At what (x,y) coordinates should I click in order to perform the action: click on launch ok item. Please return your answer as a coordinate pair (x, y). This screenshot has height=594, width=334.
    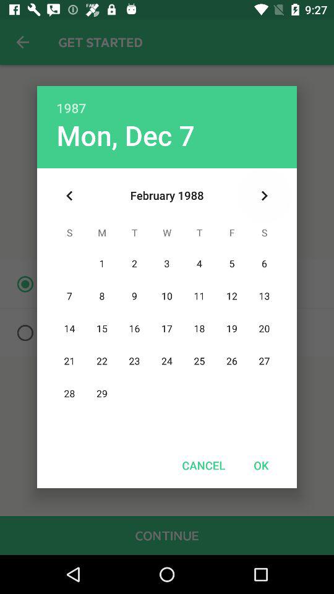
    Looking at the image, I should click on (261, 465).